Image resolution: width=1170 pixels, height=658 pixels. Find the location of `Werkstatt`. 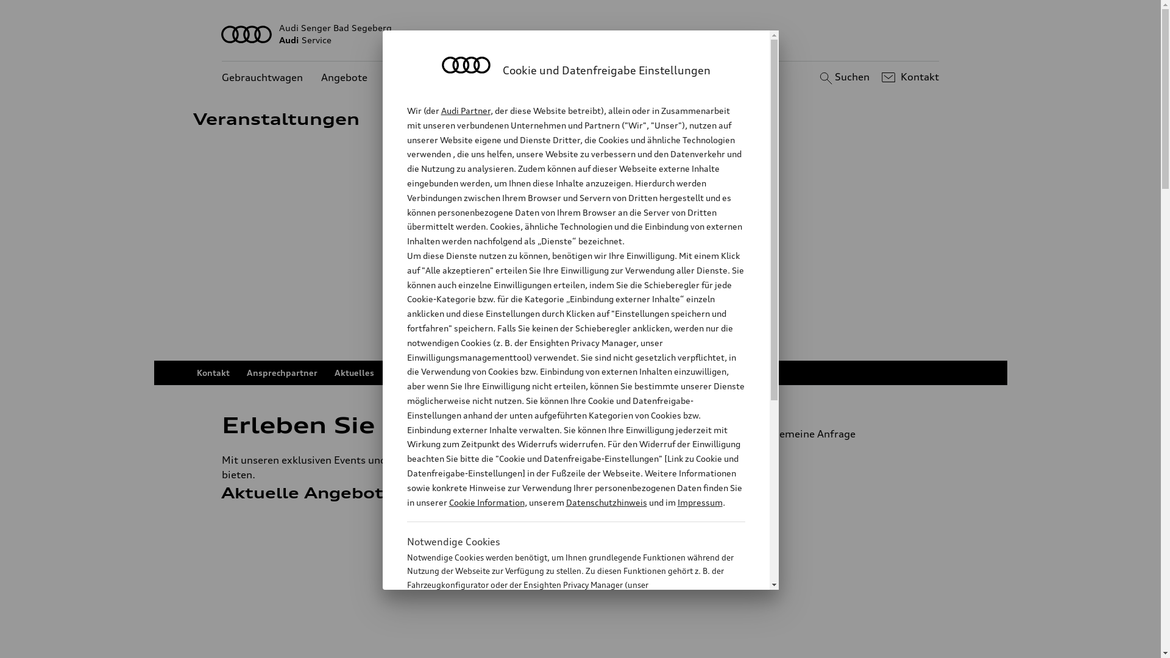

Werkstatt is located at coordinates (409, 78).